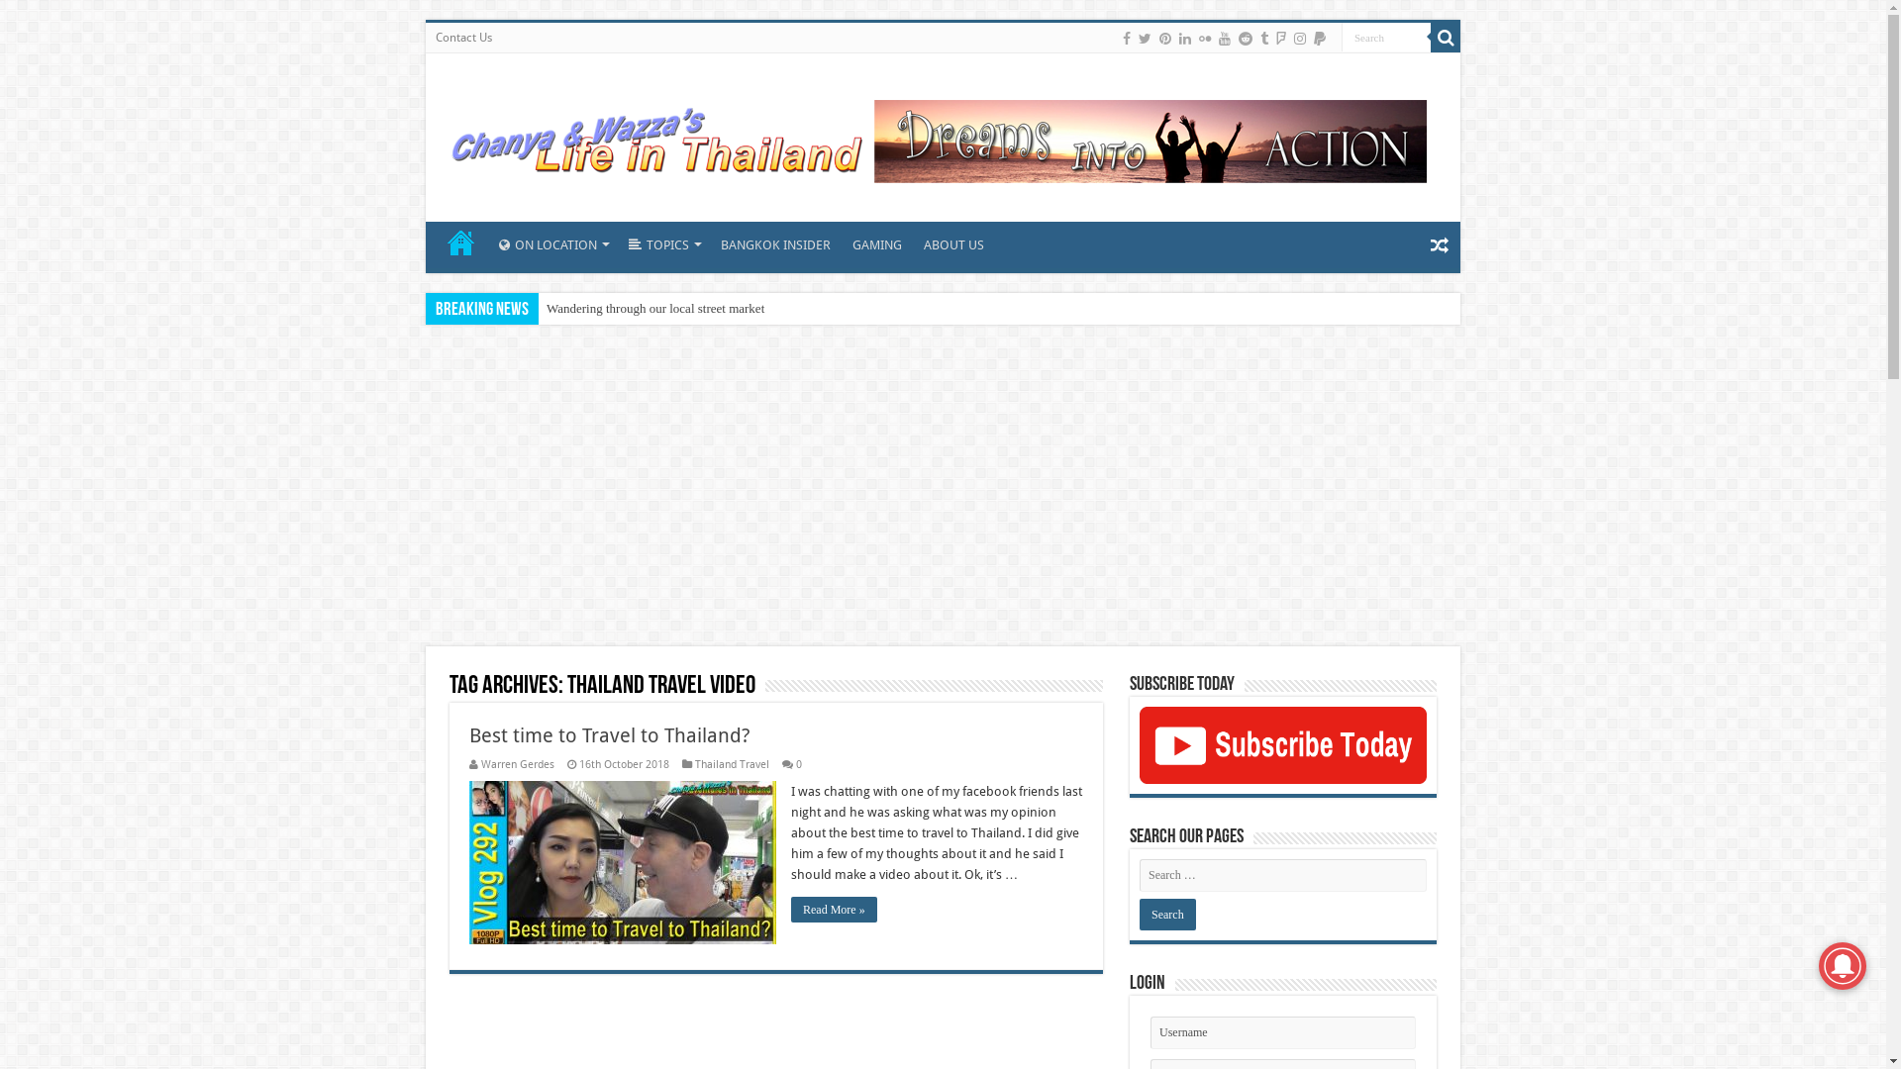 This screenshot has height=1069, width=1901. I want to click on Warren Gerdes, so click(518, 764).